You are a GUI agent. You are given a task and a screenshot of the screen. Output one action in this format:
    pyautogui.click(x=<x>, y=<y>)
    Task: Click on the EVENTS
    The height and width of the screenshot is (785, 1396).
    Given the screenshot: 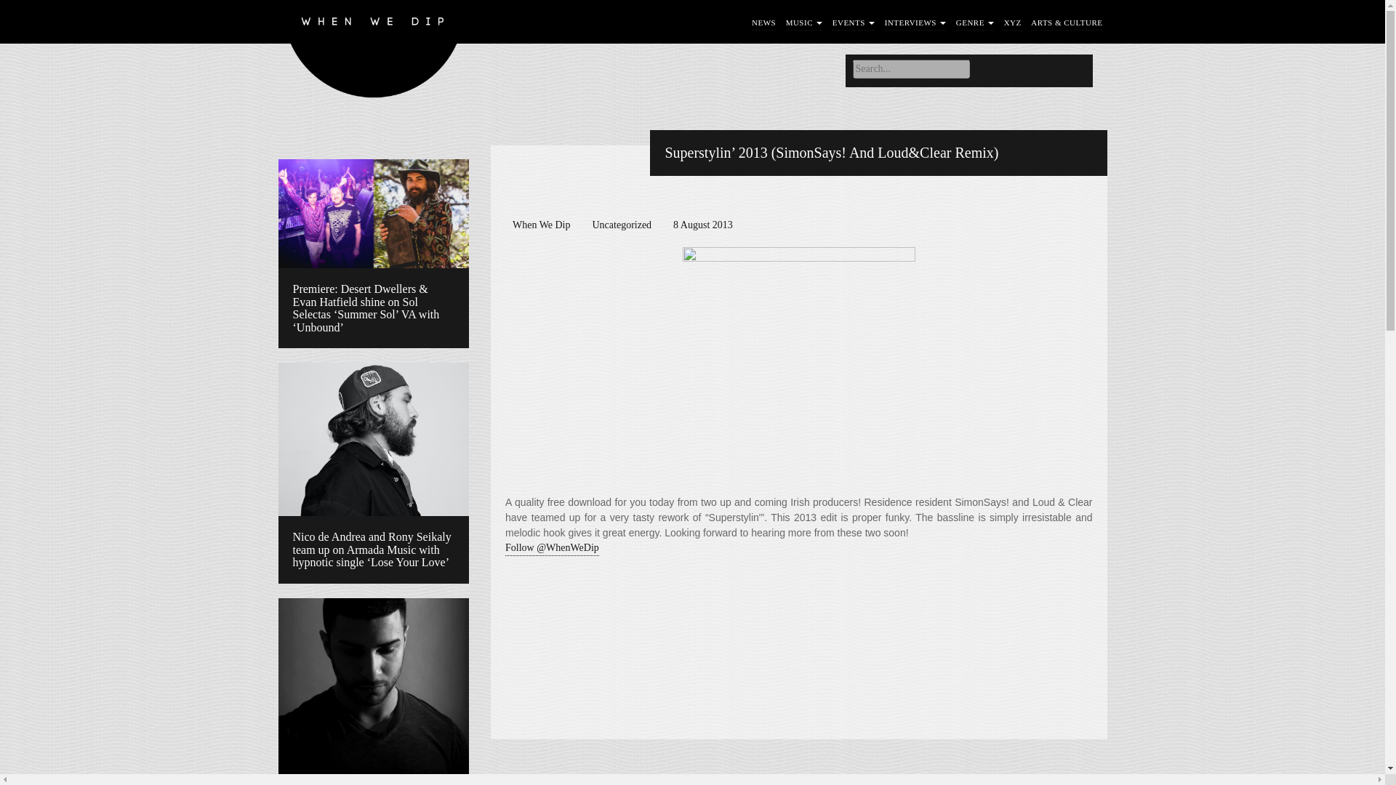 What is the action you would take?
    pyautogui.click(x=854, y=23)
    